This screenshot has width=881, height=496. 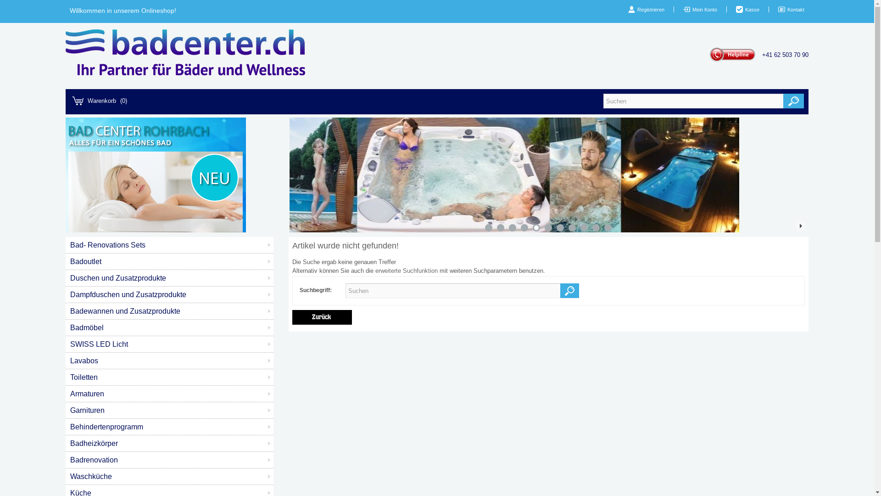 What do you see at coordinates (170, 262) in the screenshot?
I see `Badoutlet` at bounding box center [170, 262].